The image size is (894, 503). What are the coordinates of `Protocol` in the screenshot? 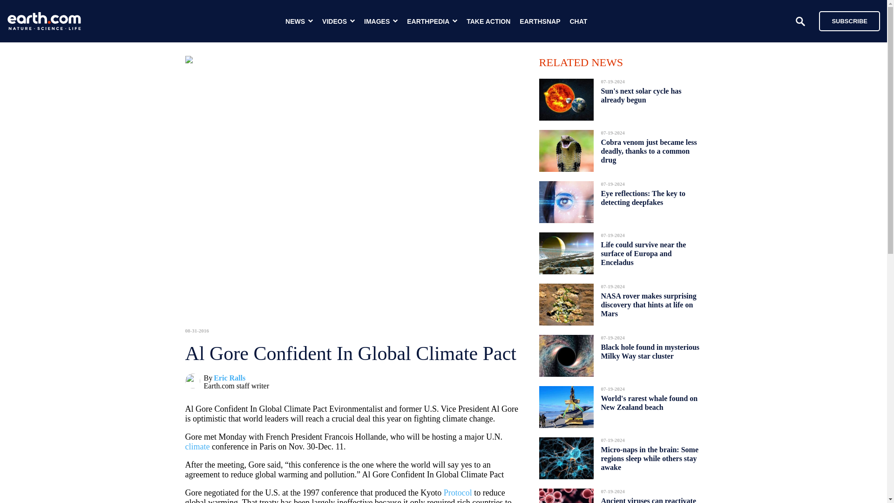 It's located at (457, 493).